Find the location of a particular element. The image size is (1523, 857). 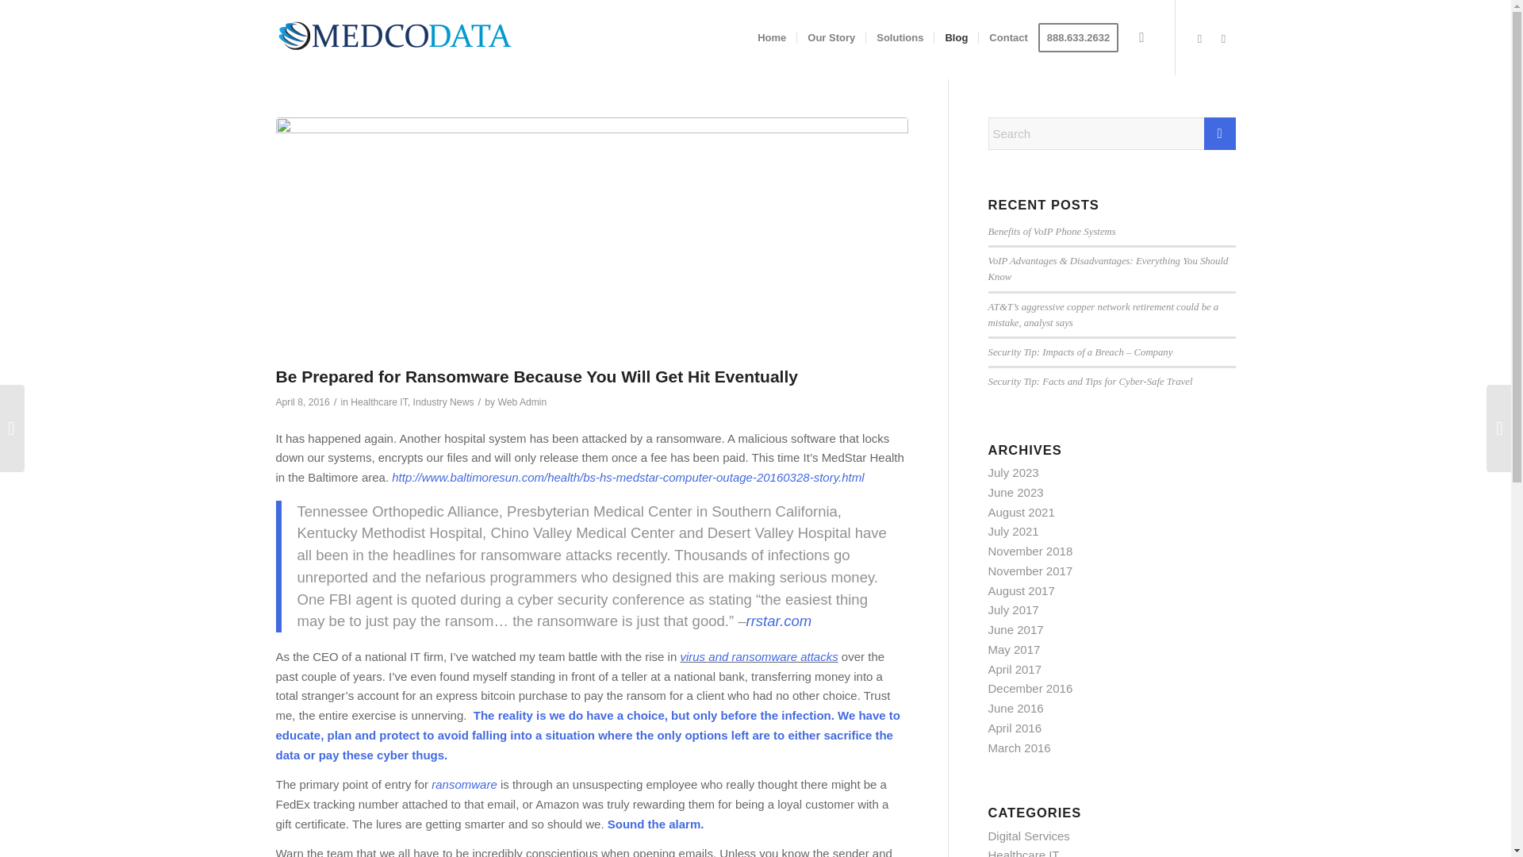

virus and ransomware attacks is located at coordinates (758, 655).